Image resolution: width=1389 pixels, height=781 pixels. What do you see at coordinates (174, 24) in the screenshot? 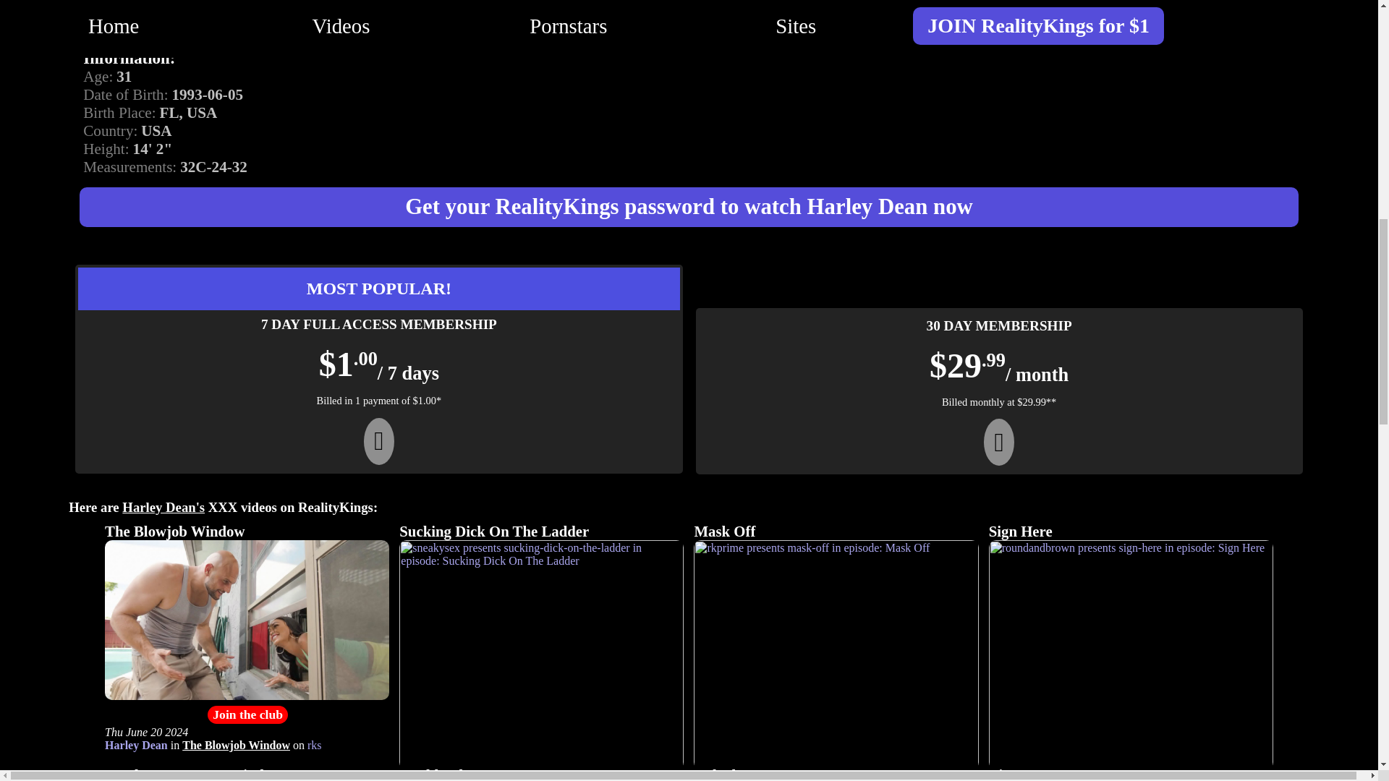
I see `brunette` at bounding box center [174, 24].